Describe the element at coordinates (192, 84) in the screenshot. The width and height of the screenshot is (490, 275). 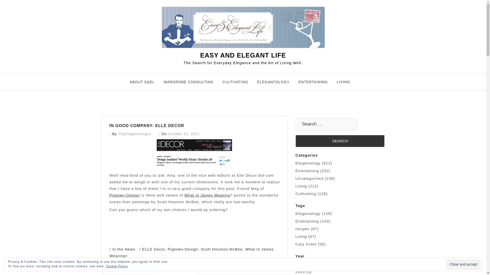
I see `WARDROBE CONSULTING` at that location.